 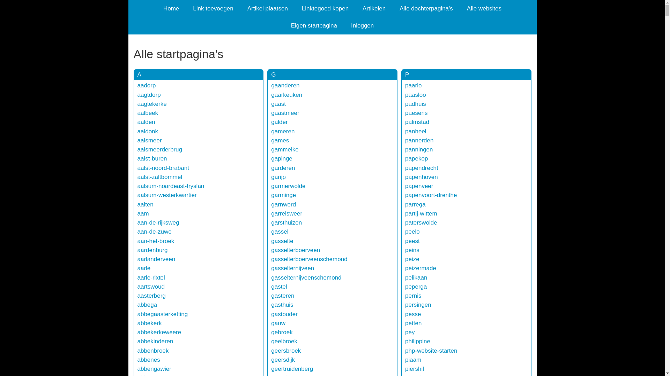 What do you see at coordinates (431, 195) in the screenshot?
I see `papenvoort-drenthe` at bounding box center [431, 195].